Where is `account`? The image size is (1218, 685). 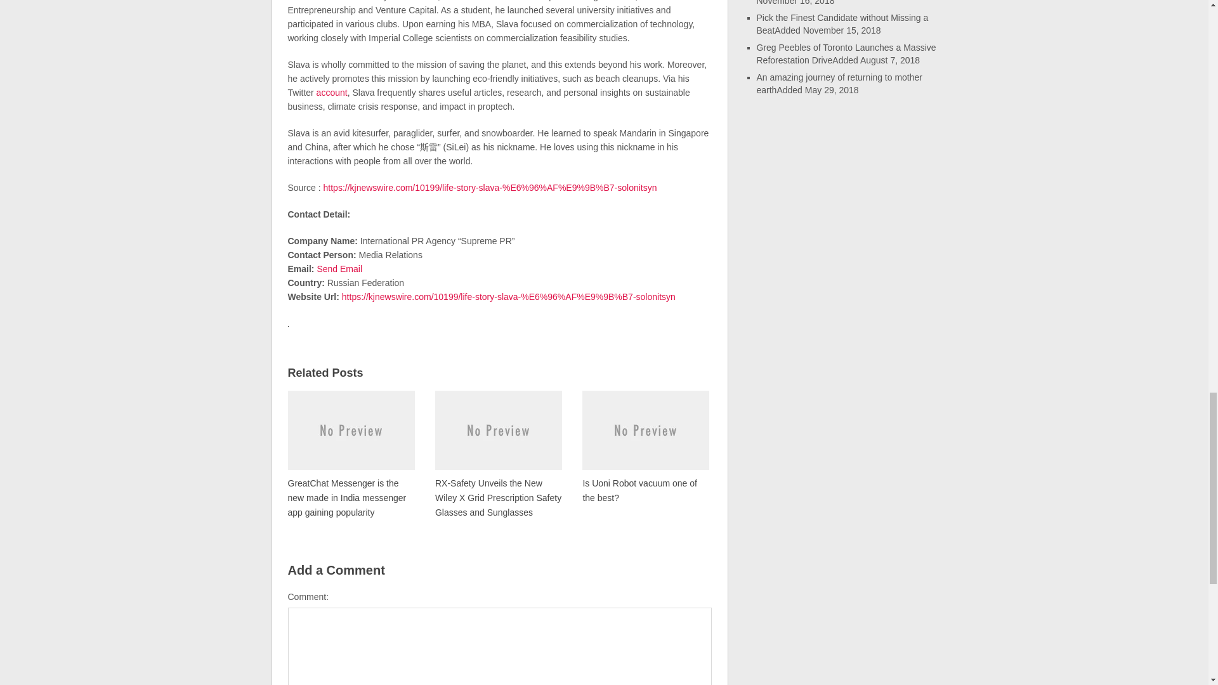 account is located at coordinates (331, 93).